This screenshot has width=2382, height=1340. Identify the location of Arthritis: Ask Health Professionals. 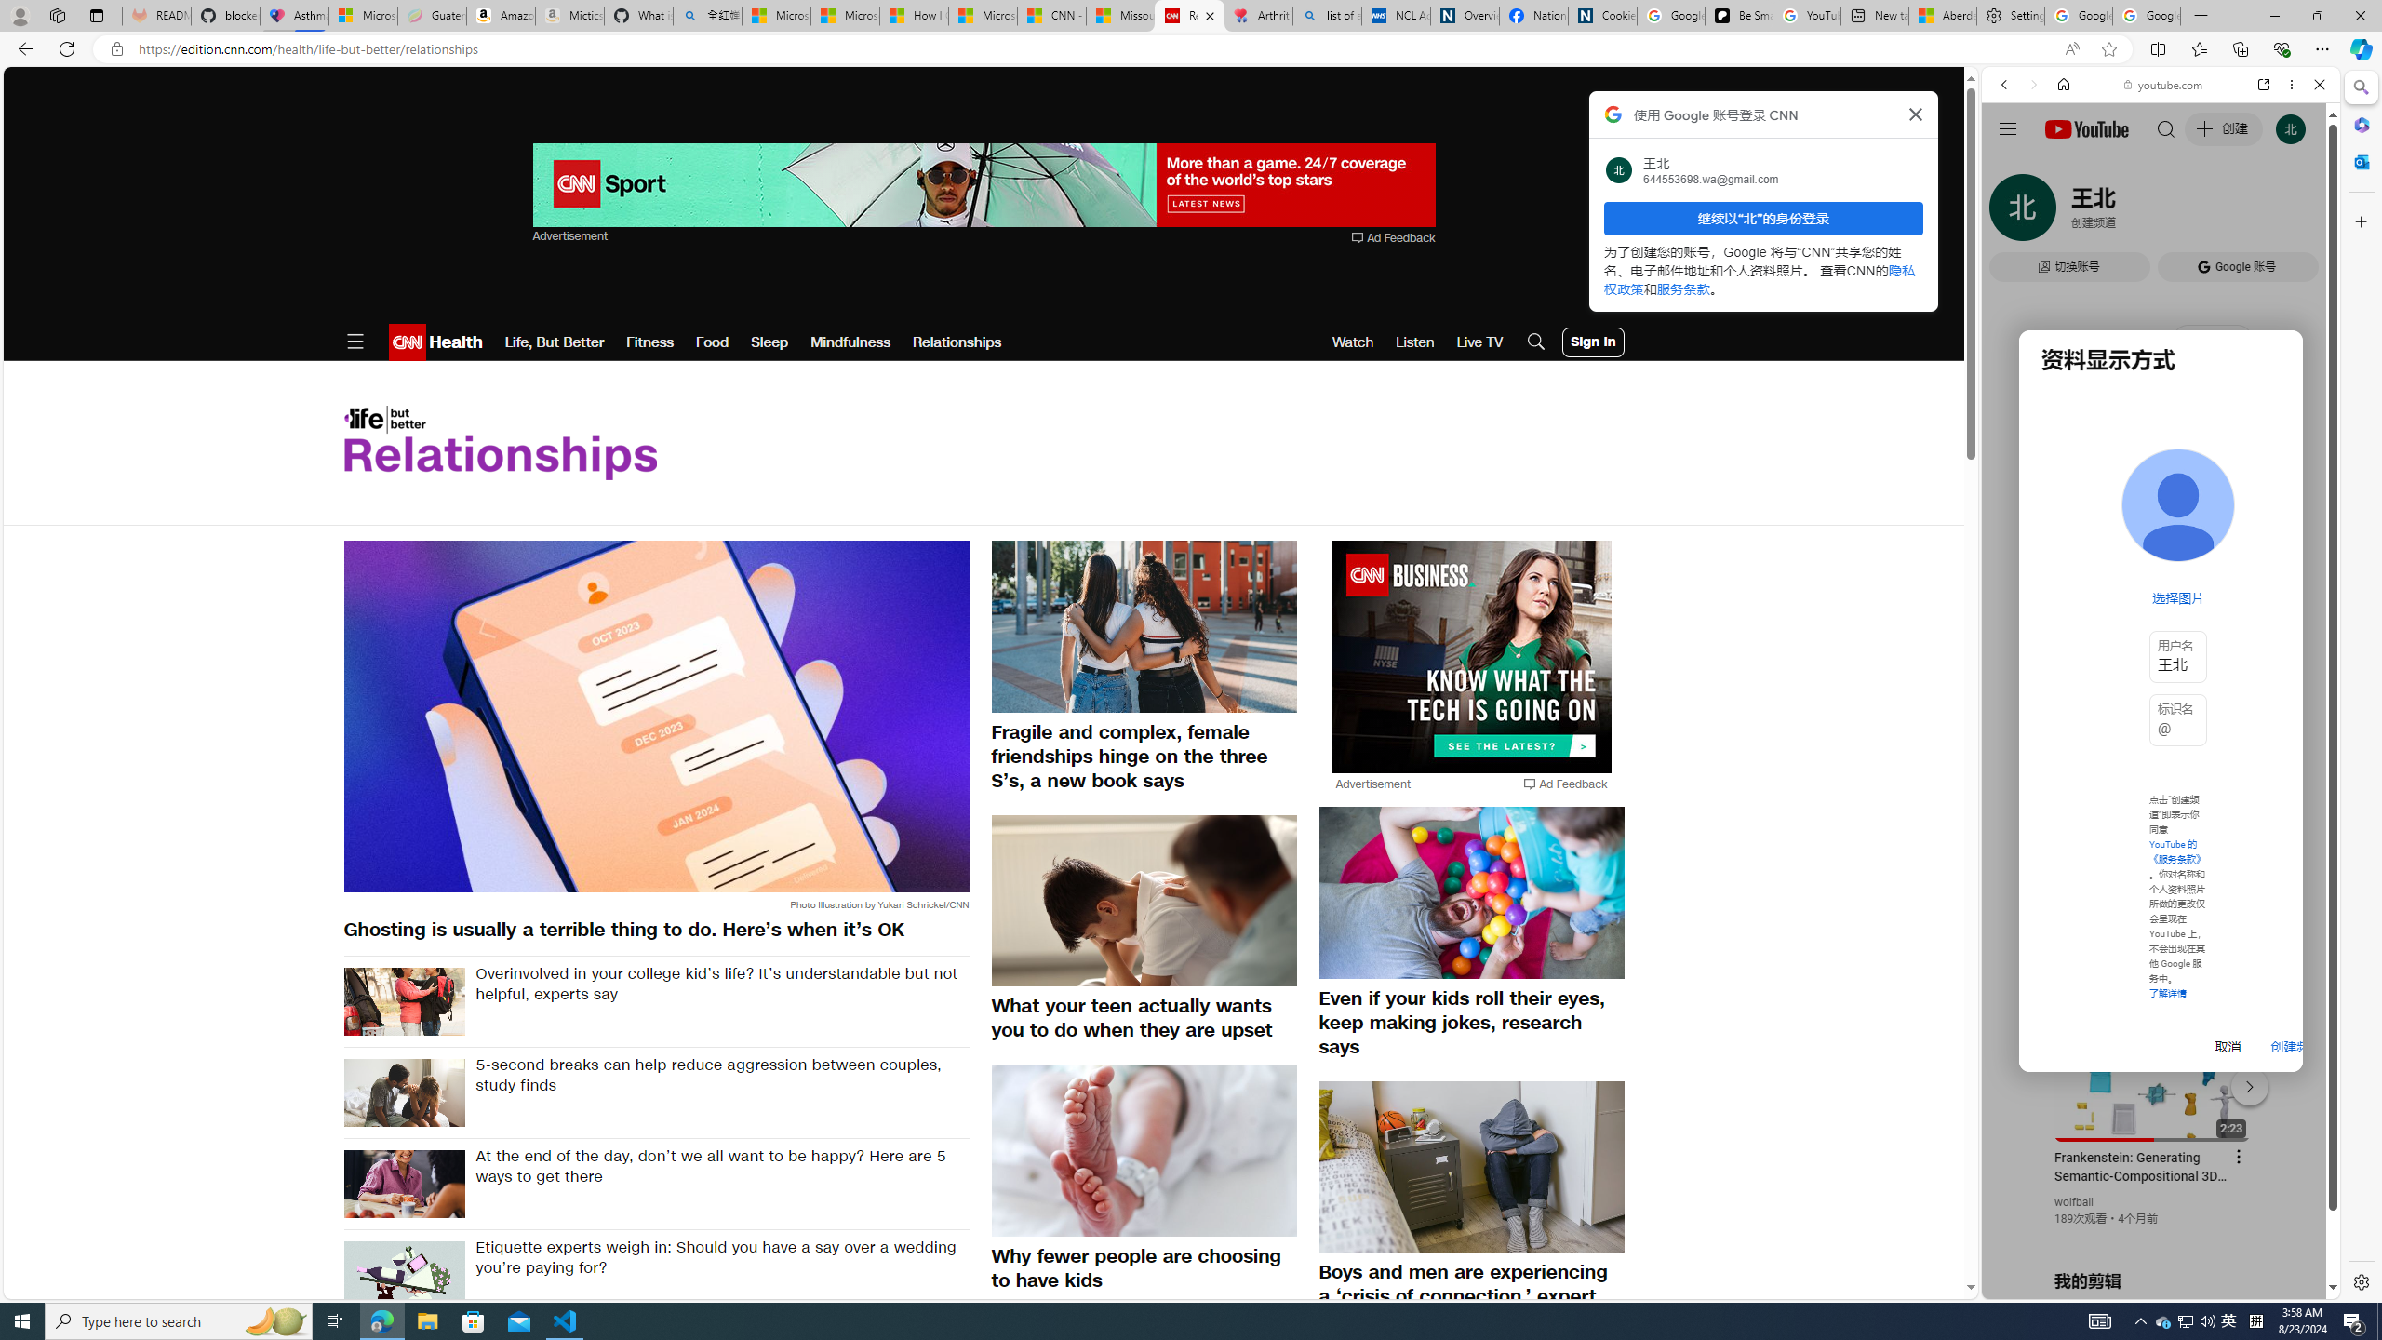
(1258, 16).